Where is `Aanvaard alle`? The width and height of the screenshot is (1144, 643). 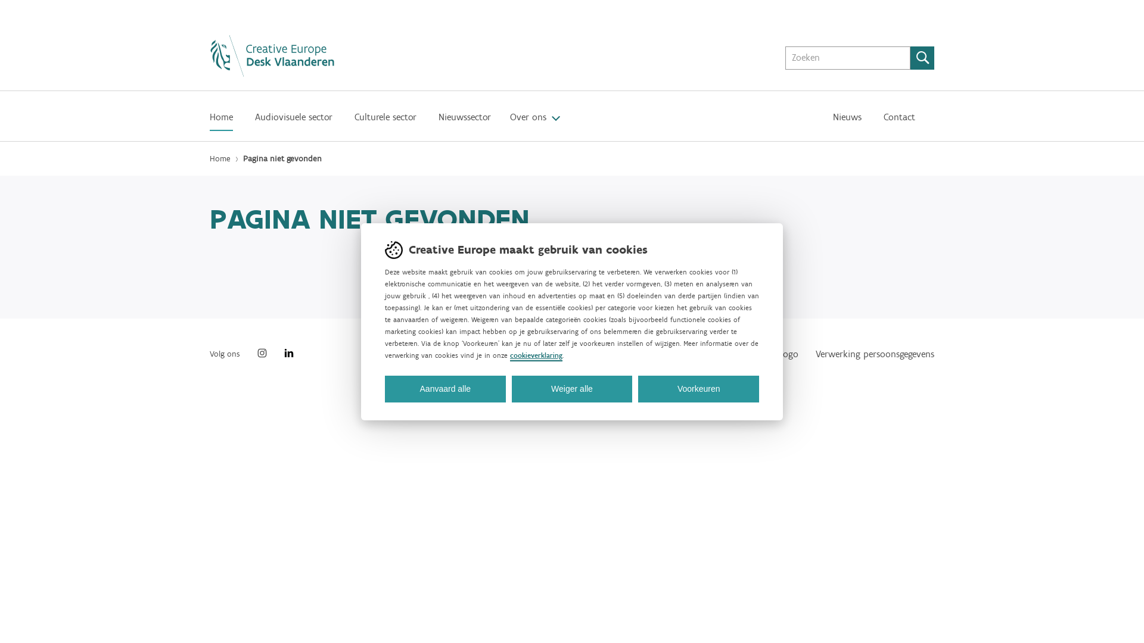
Aanvaard alle is located at coordinates (446, 388).